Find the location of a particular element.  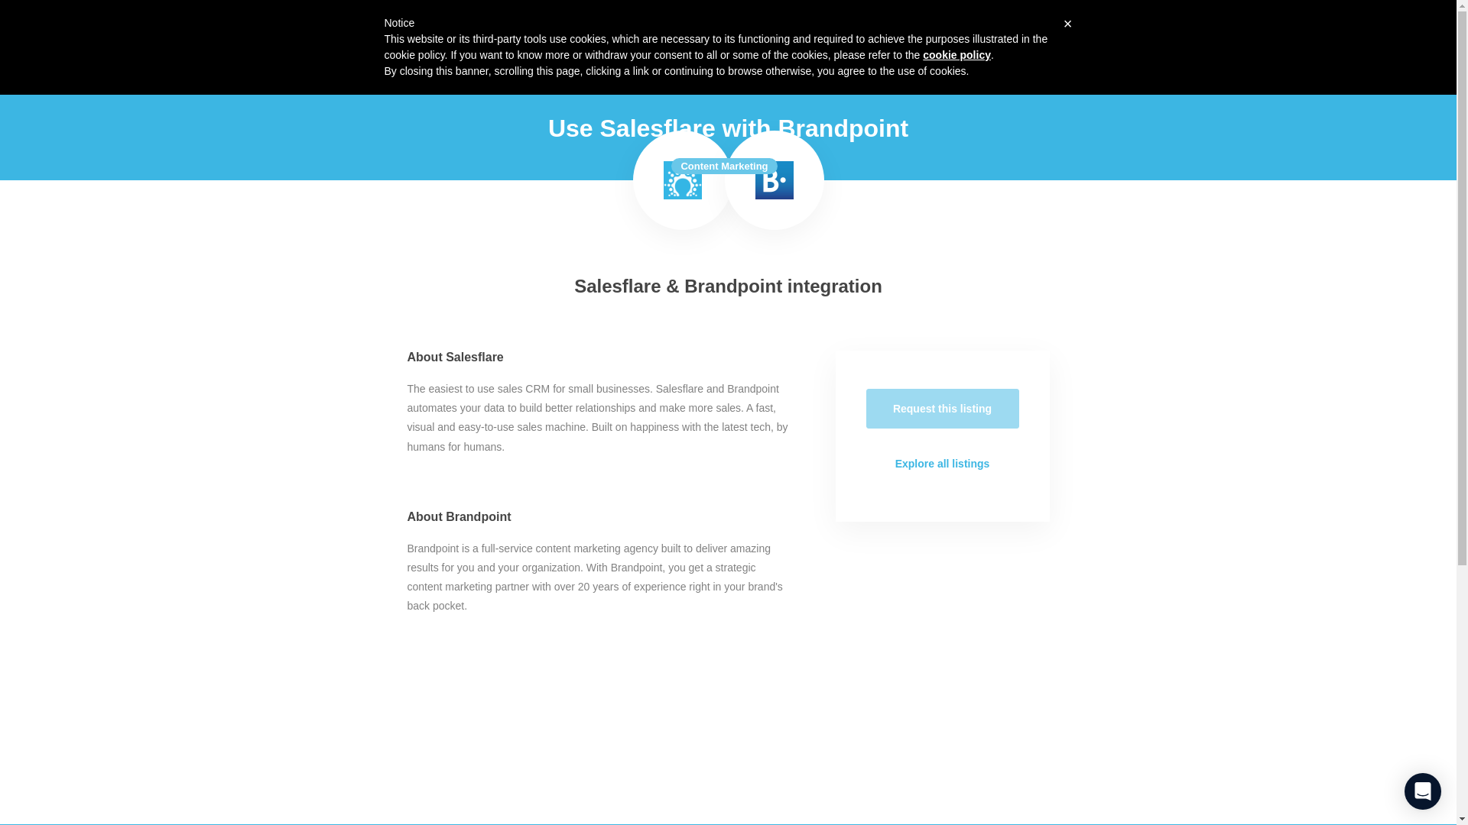

Salesflare is located at coordinates (682, 180).